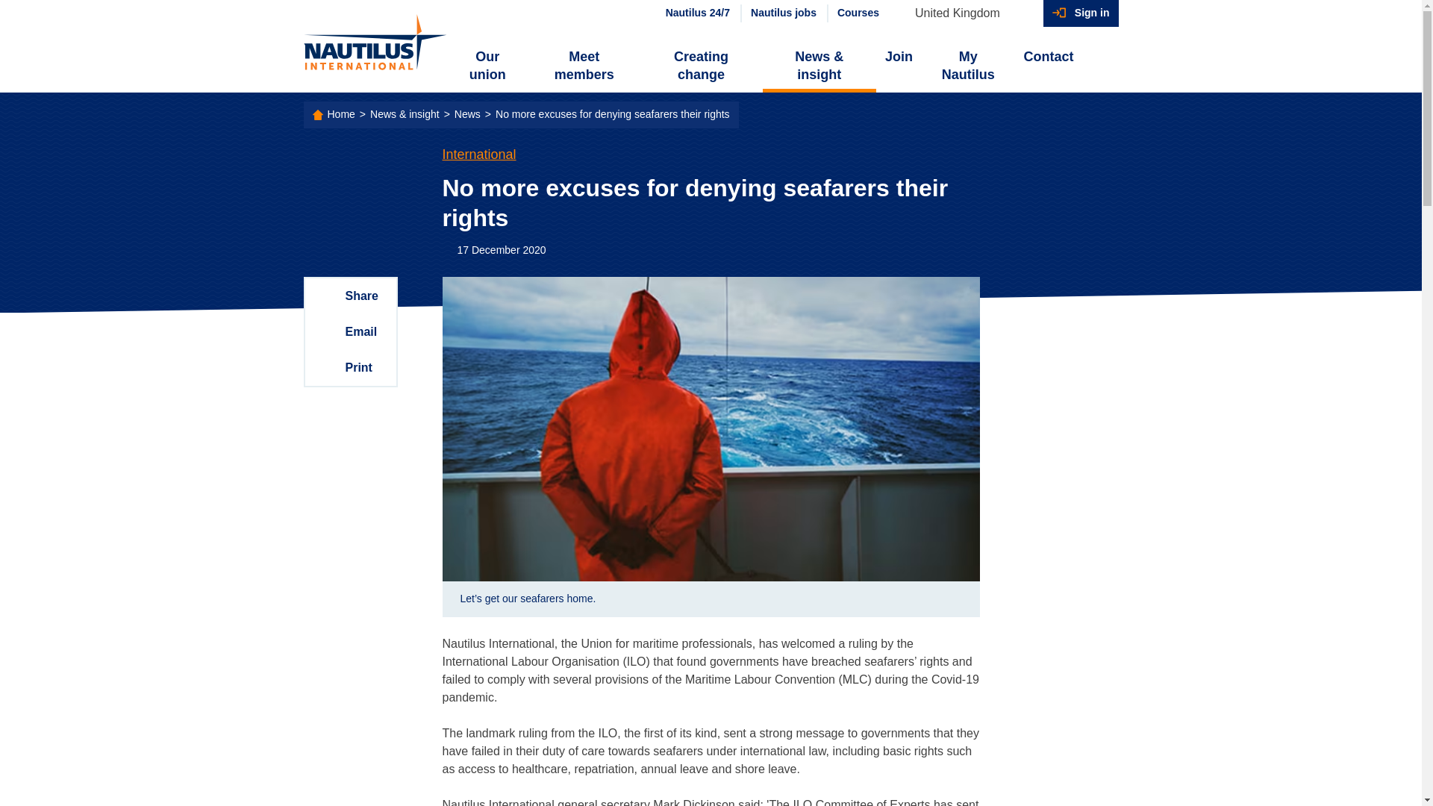  I want to click on Nautilus jobs, so click(782, 13).